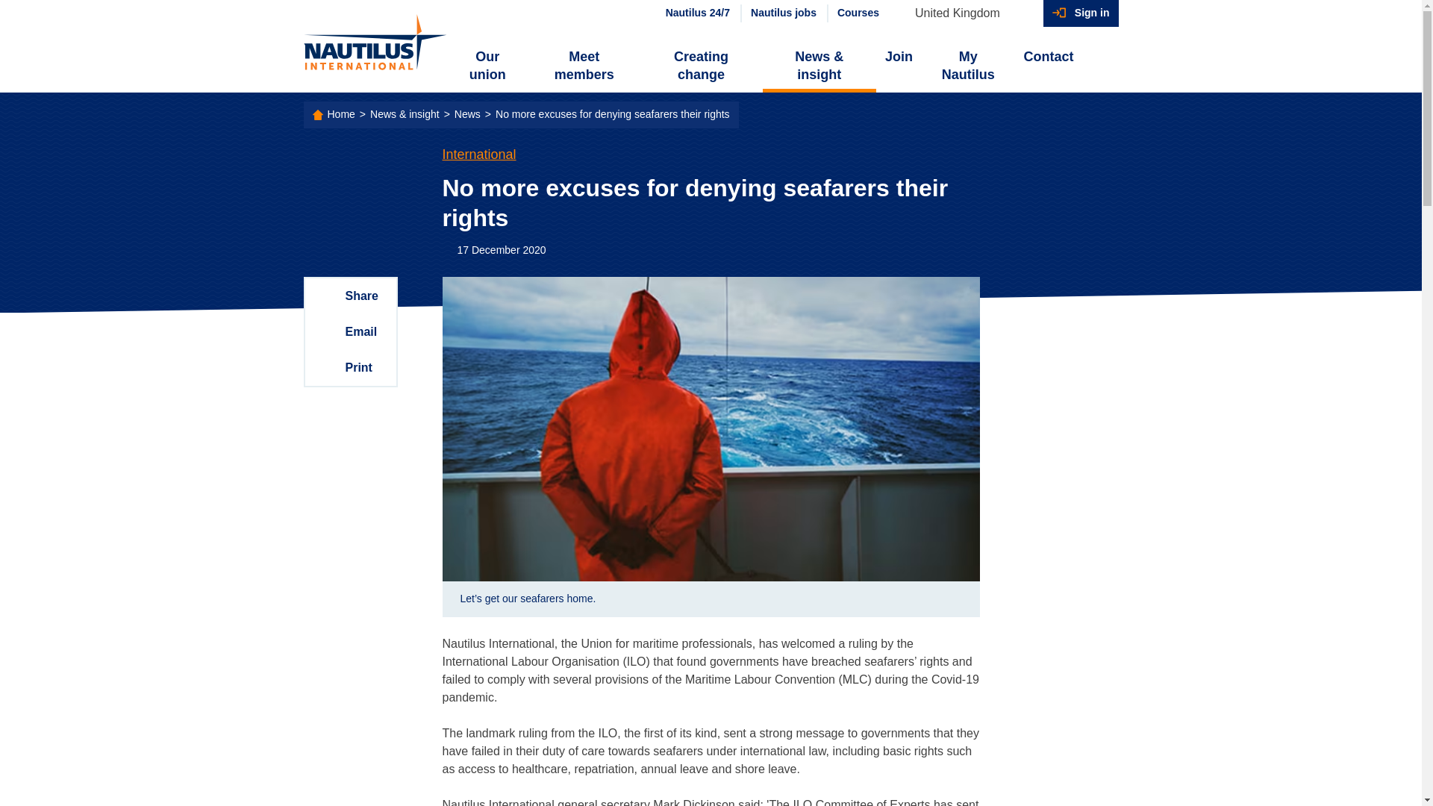  I want to click on Nautilus jobs, so click(782, 13).